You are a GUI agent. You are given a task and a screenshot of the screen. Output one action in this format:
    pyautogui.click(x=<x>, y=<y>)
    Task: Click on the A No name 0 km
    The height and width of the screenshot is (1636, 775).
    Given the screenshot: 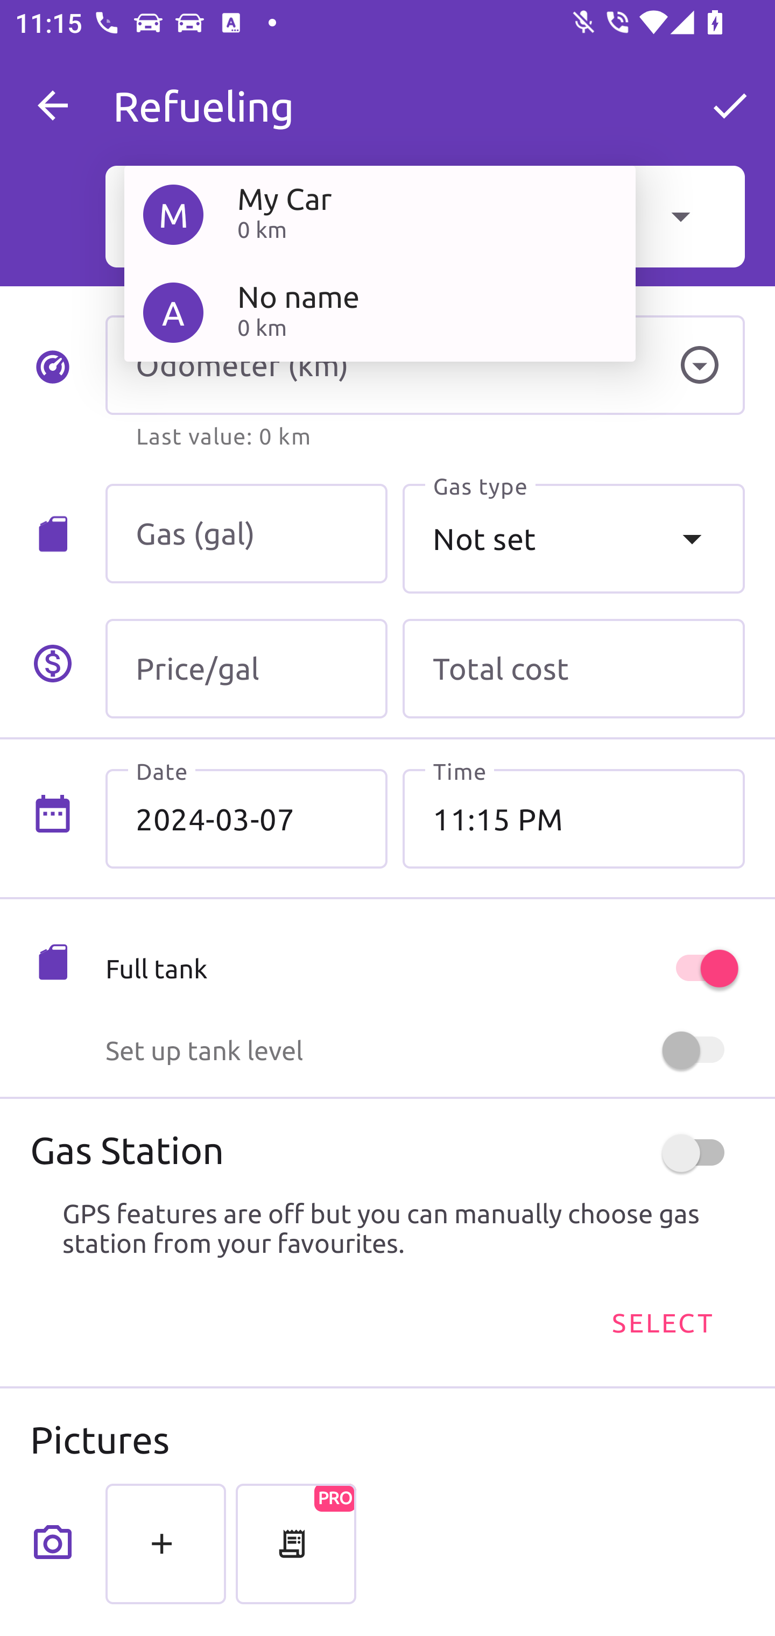 What is the action you would take?
    pyautogui.click(x=379, y=312)
    